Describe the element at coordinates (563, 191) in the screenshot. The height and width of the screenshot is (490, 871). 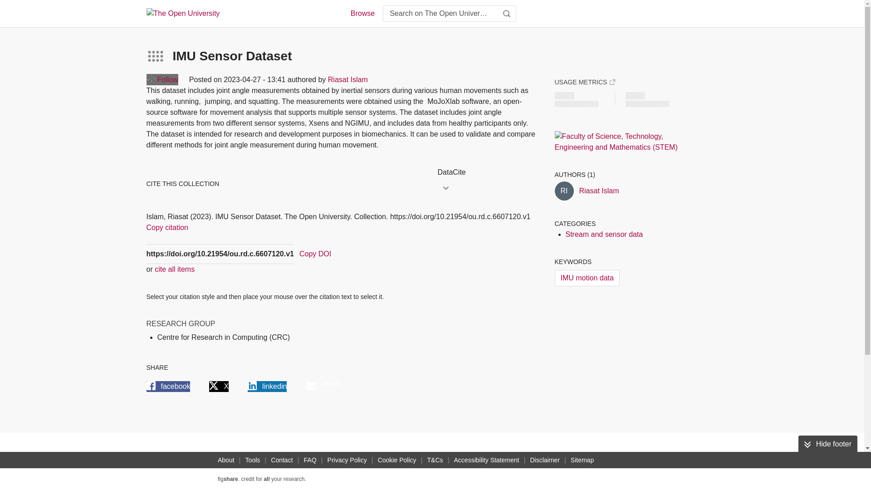
I see `Riasat Islam` at that location.